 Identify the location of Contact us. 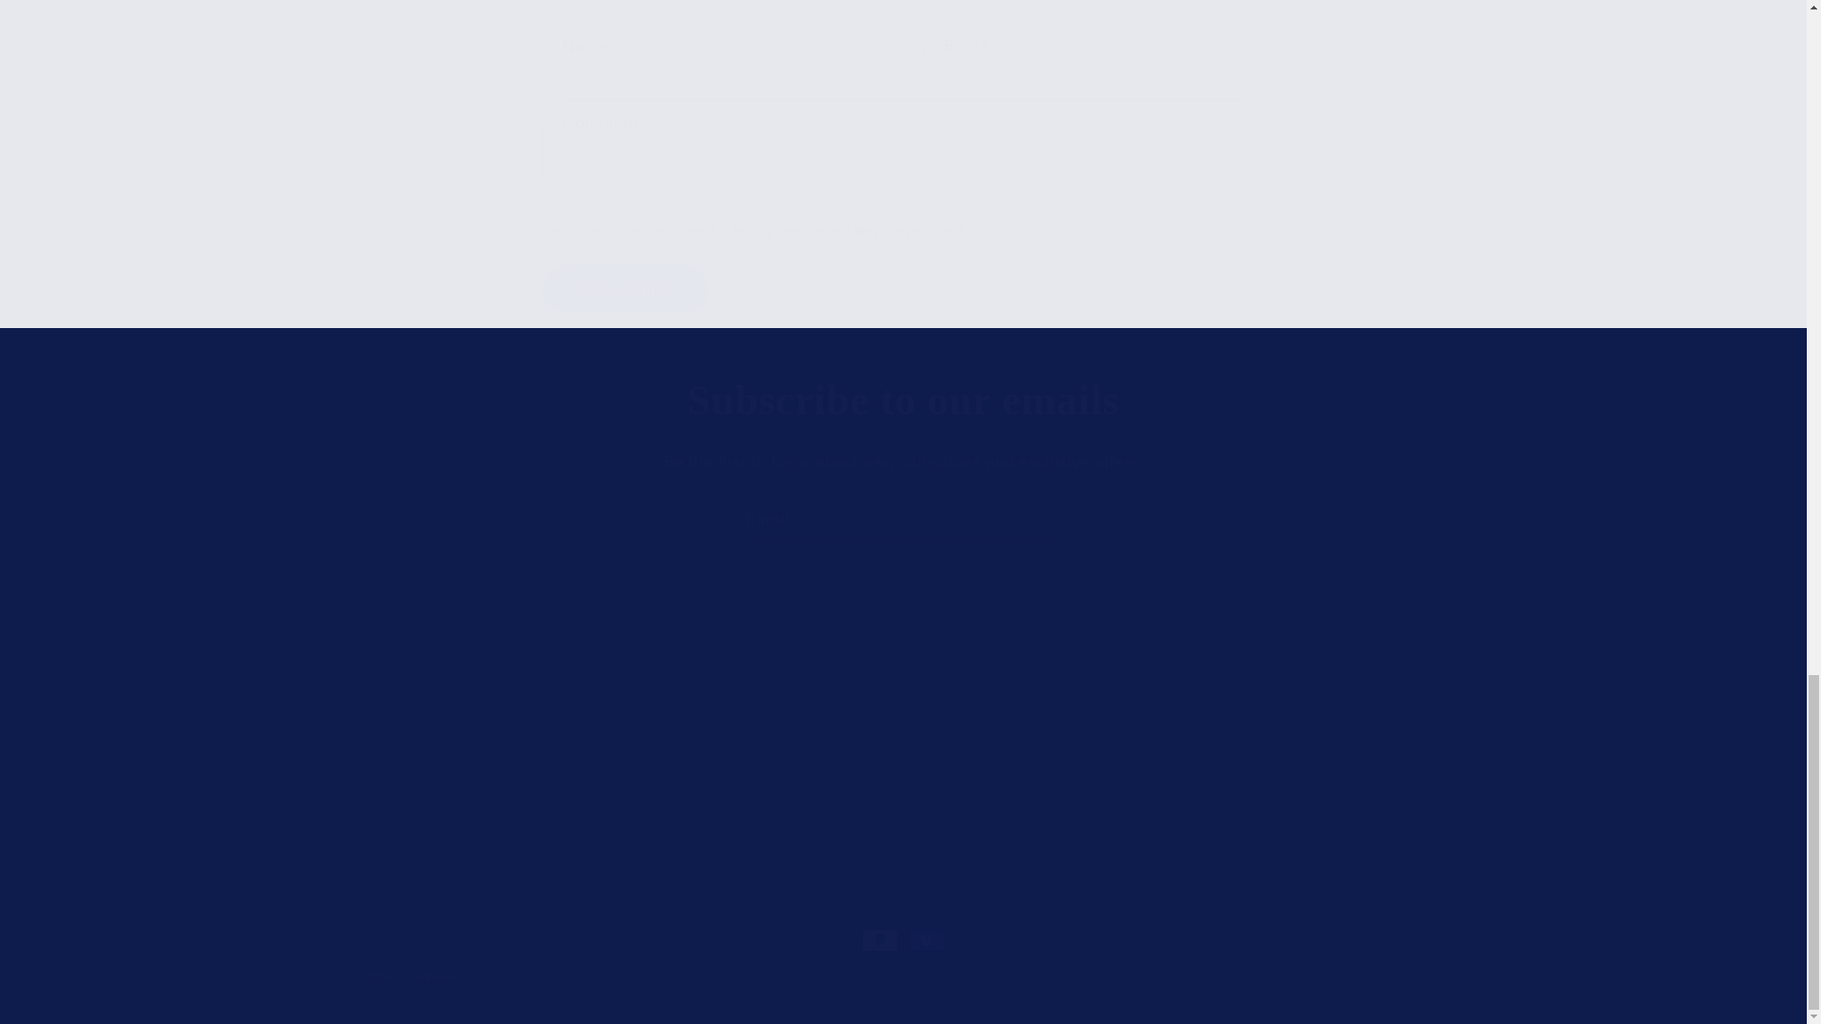
(396, 705).